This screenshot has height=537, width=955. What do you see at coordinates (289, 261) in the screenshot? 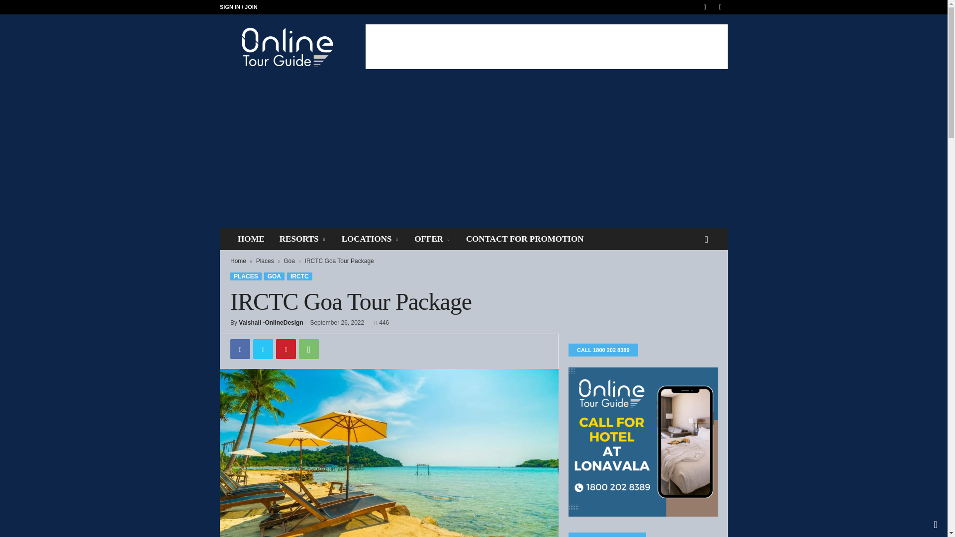
I see `View all posts in Goa` at bounding box center [289, 261].